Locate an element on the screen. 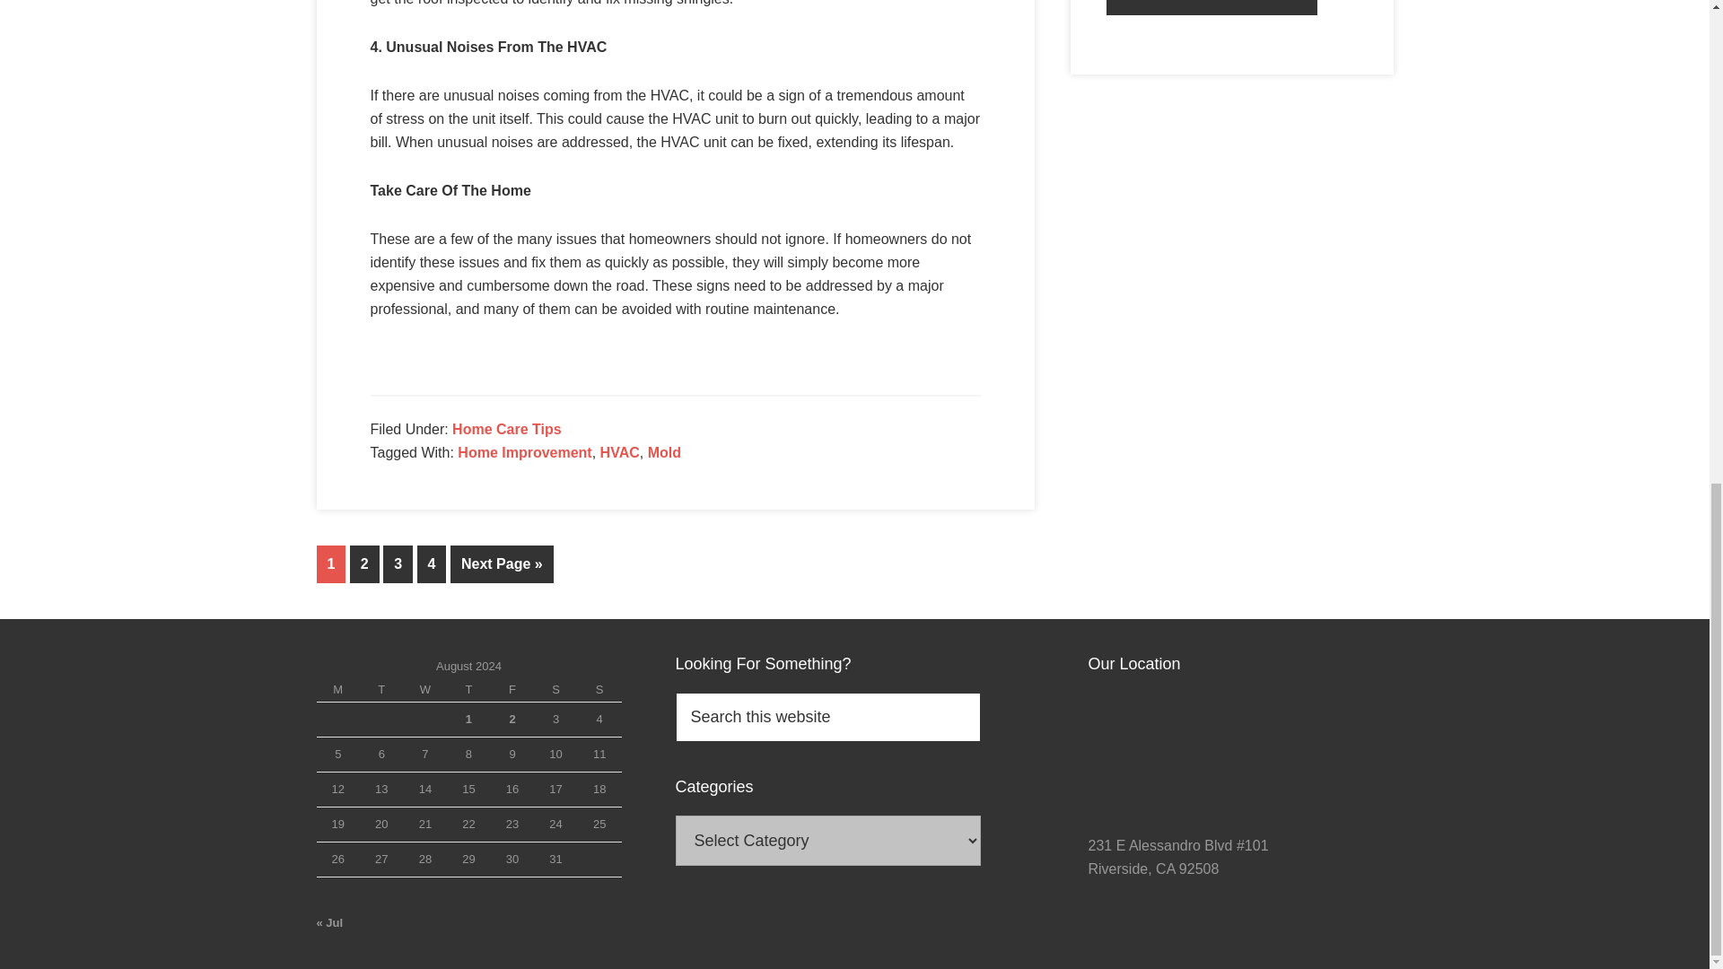 The width and height of the screenshot is (1723, 969). Wednesday is located at coordinates (425, 691).